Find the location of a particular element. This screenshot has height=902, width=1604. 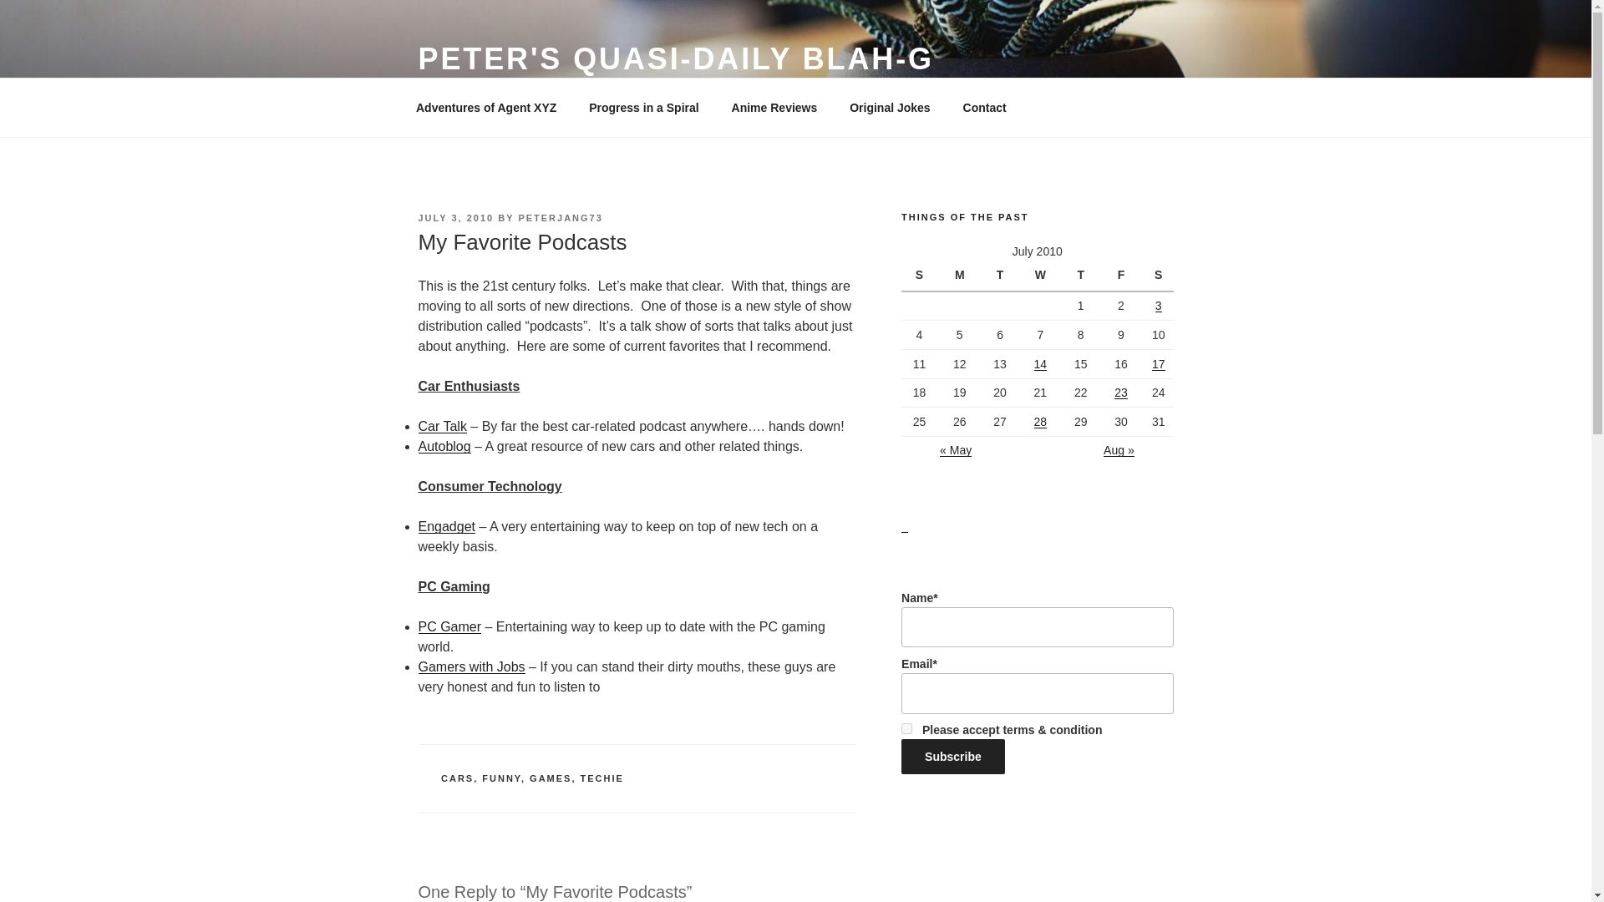

JULY 3, 2010 is located at coordinates (455, 217).